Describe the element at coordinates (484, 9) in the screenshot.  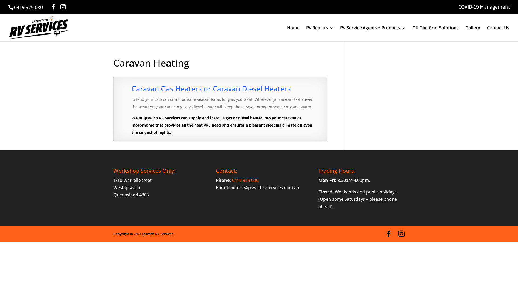
I see `COVID-19 Management` at that location.